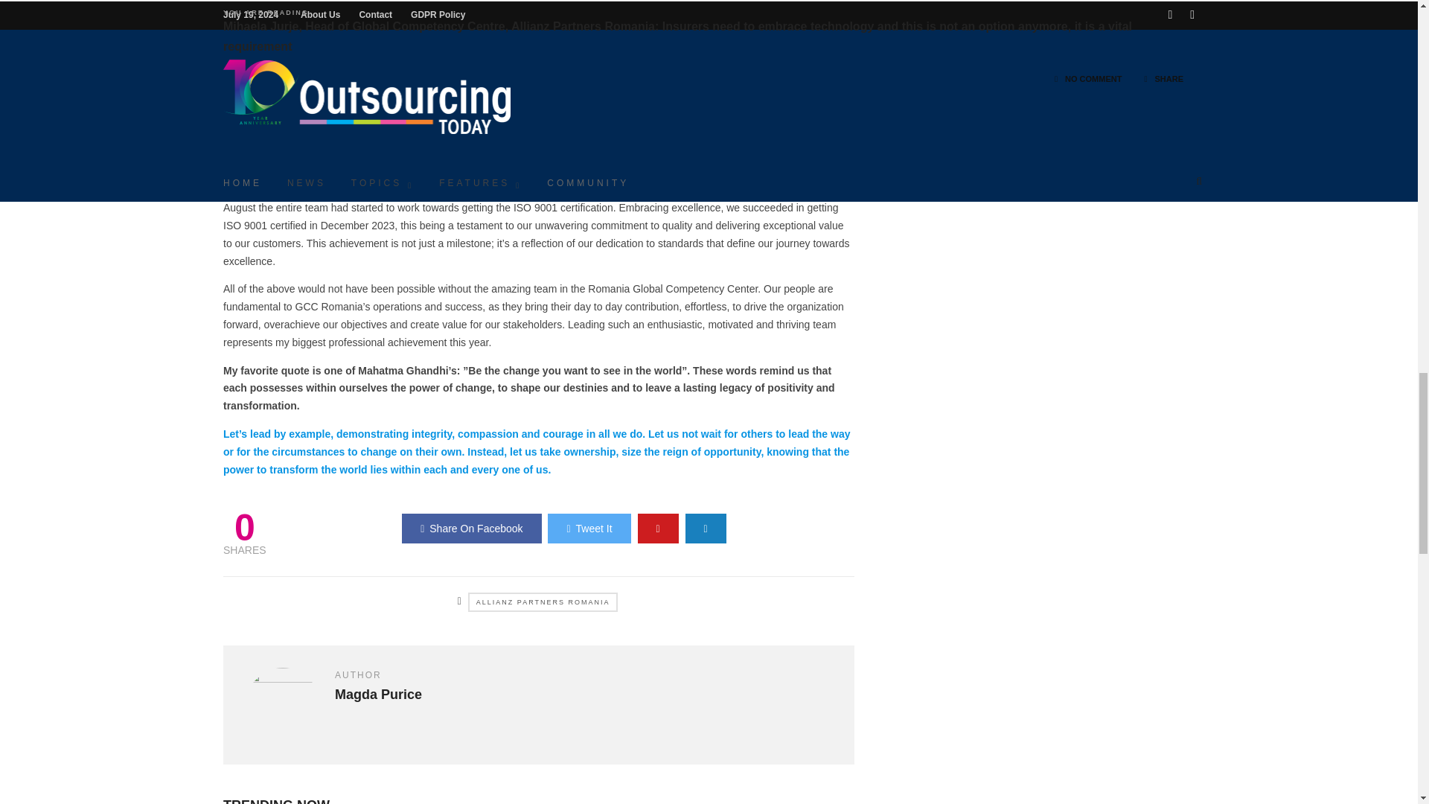  Describe the element at coordinates (658, 529) in the screenshot. I see `Share On Pinterest` at that location.